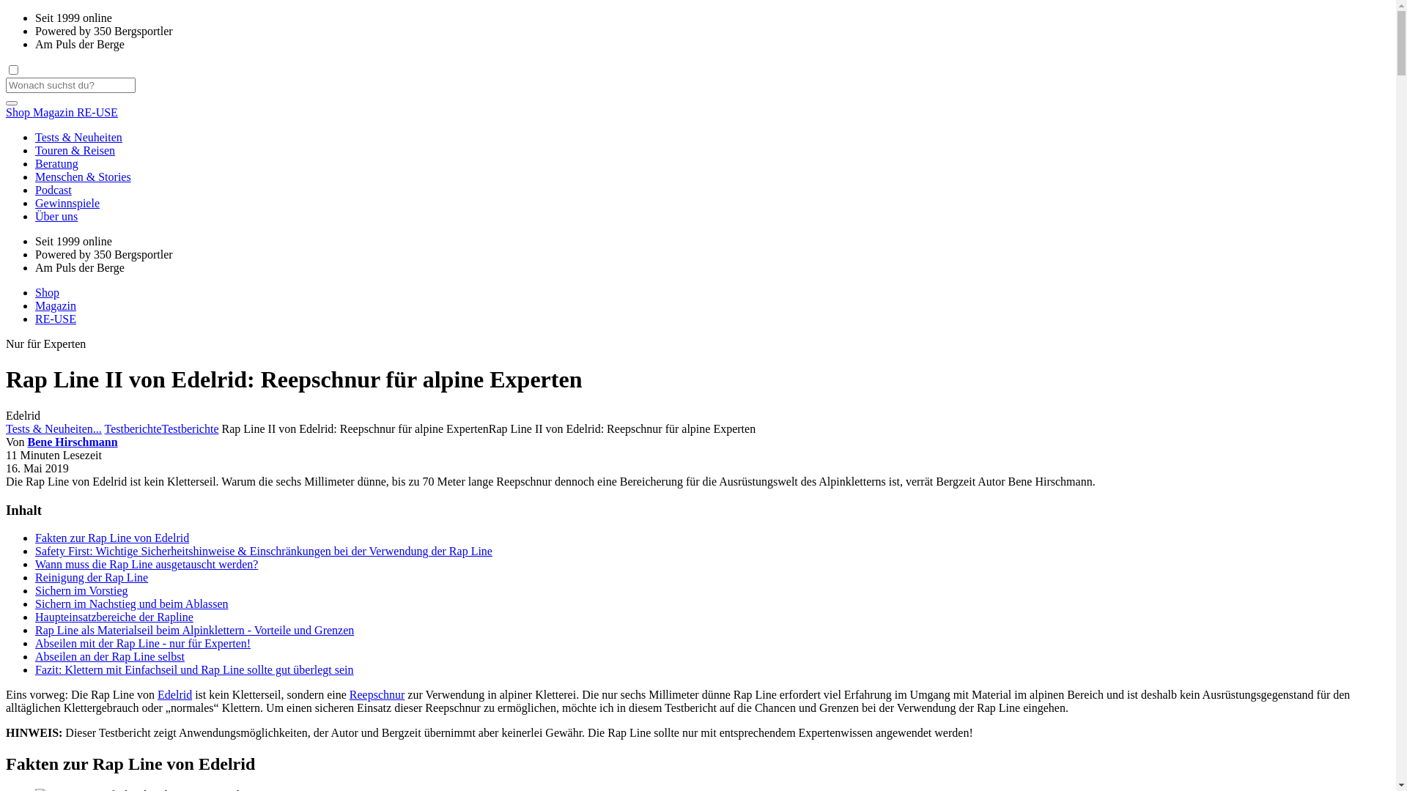 This screenshot has height=791, width=1407. I want to click on Edelrid, so click(174, 694).